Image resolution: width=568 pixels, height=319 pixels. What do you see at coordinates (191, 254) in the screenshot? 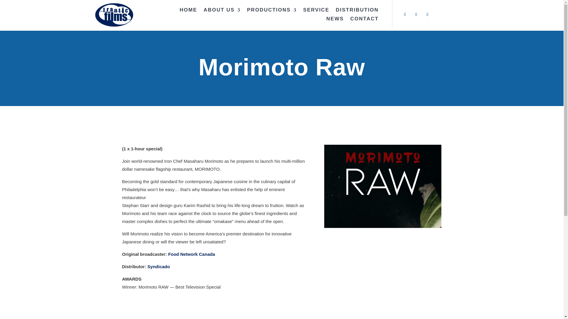
I see `Food Network Canada` at bounding box center [191, 254].